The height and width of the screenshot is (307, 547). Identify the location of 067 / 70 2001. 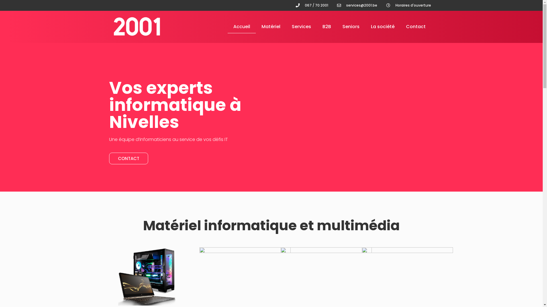
(311, 5).